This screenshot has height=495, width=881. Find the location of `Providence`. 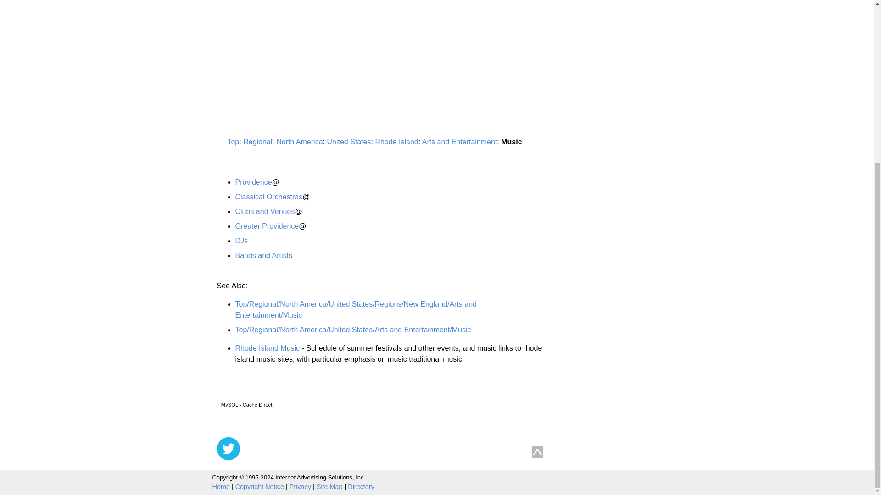

Providence is located at coordinates (253, 182).